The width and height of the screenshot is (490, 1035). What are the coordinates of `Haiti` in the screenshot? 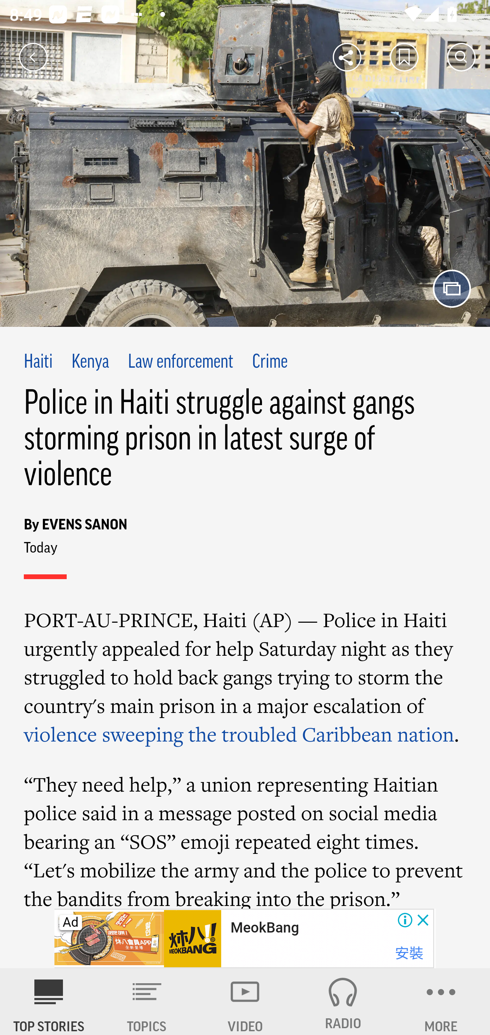 It's located at (38, 363).